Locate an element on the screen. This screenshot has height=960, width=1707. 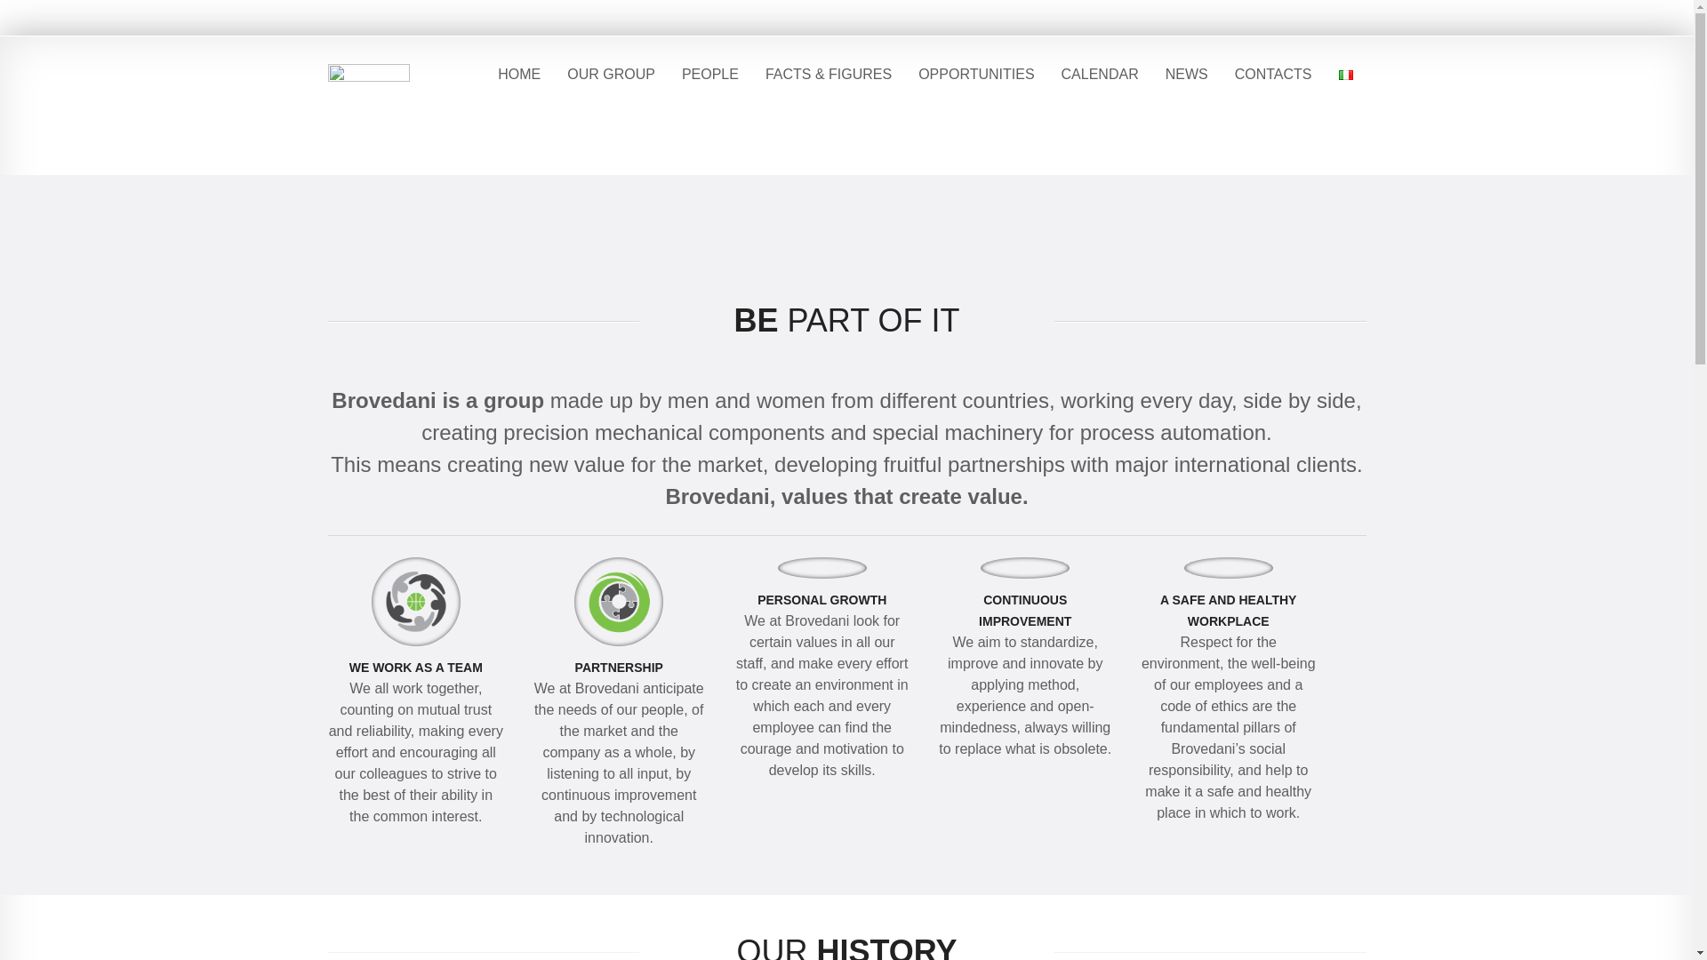
CONTACTS is located at coordinates (1273, 75).